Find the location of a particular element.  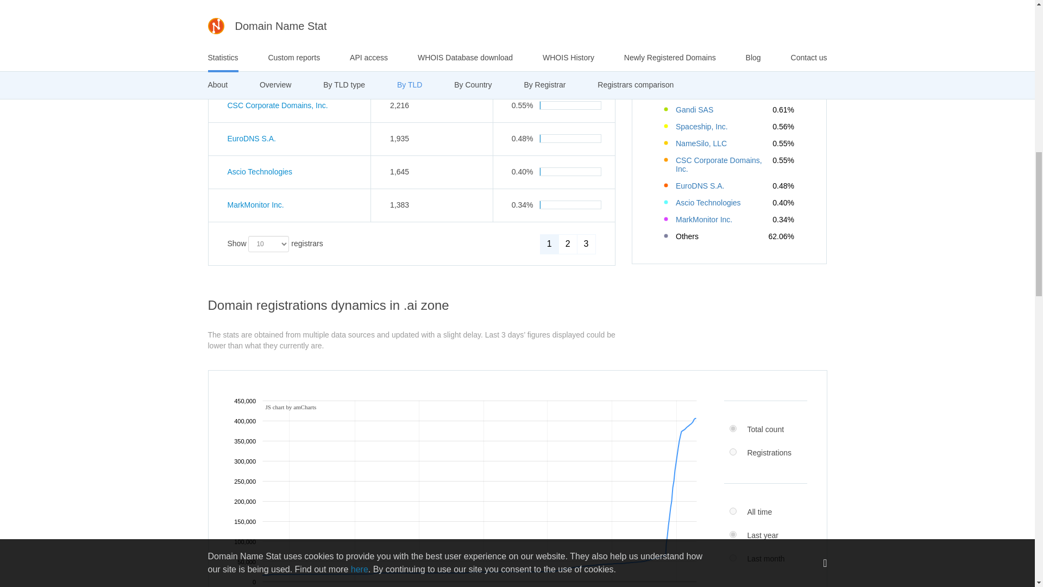

Gandi SAS is located at coordinates (246, 6).